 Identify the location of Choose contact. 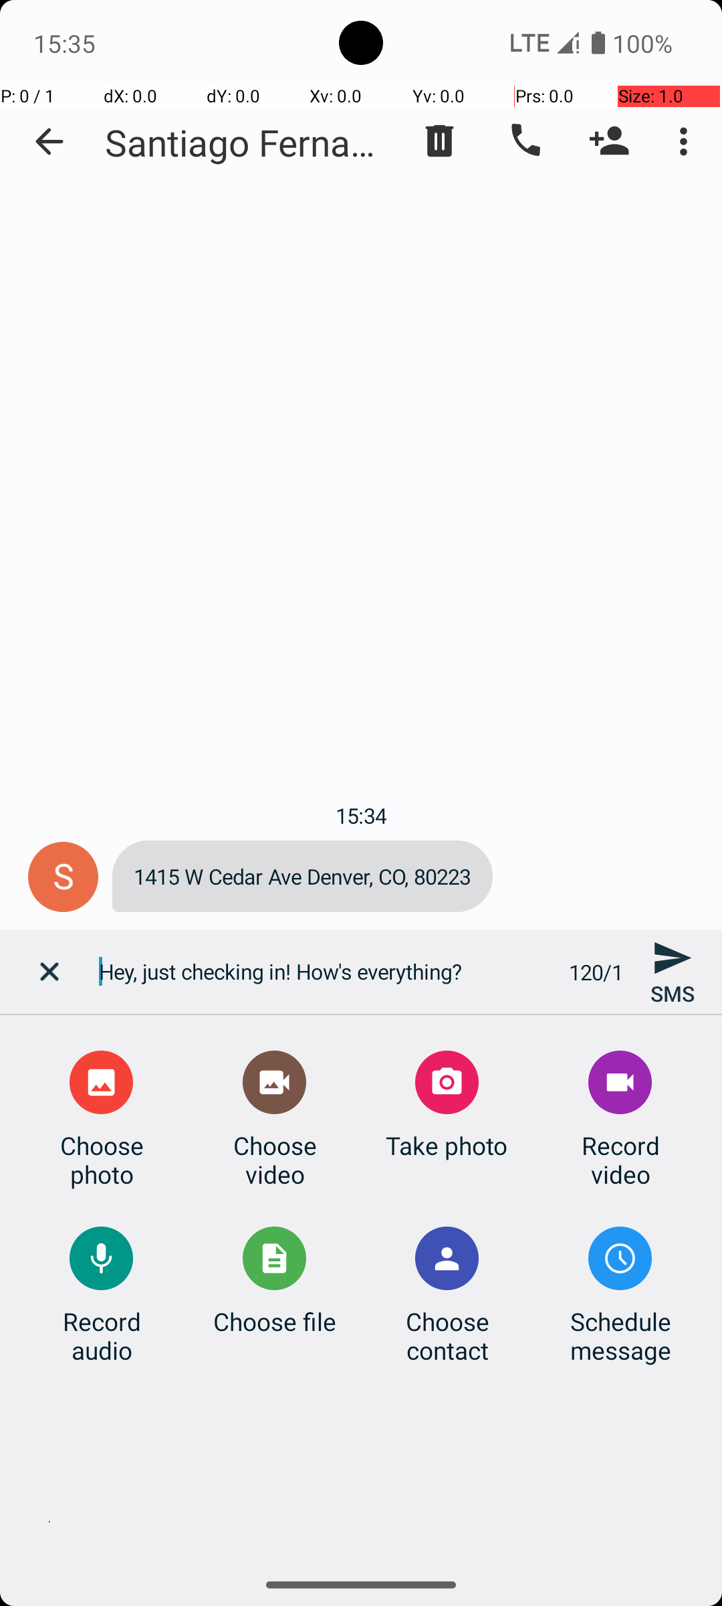
(447, 1336).